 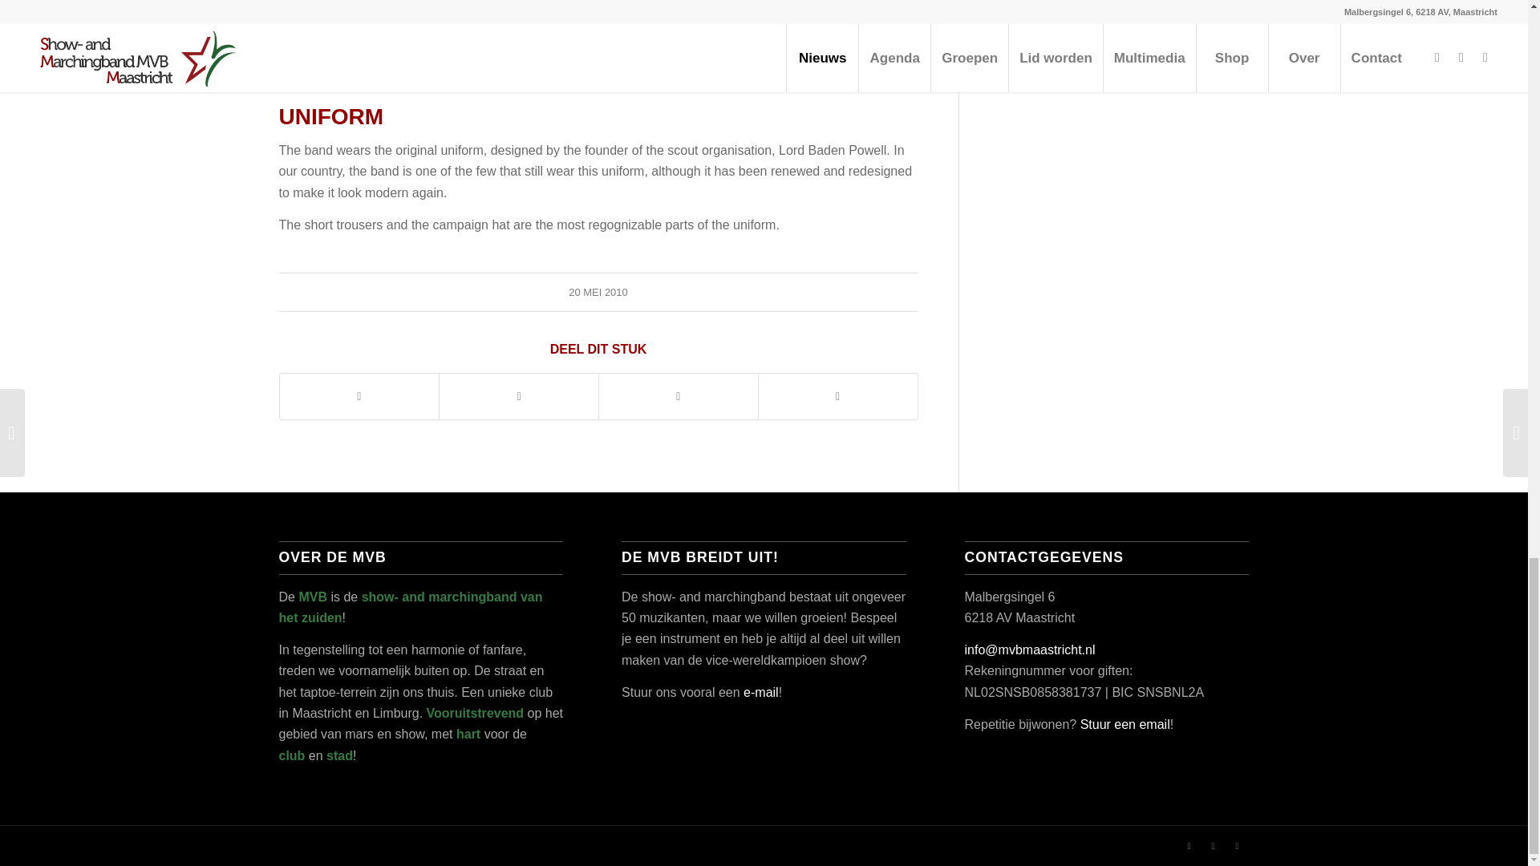 I want to click on Facebook, so click(x=1189, y=846).